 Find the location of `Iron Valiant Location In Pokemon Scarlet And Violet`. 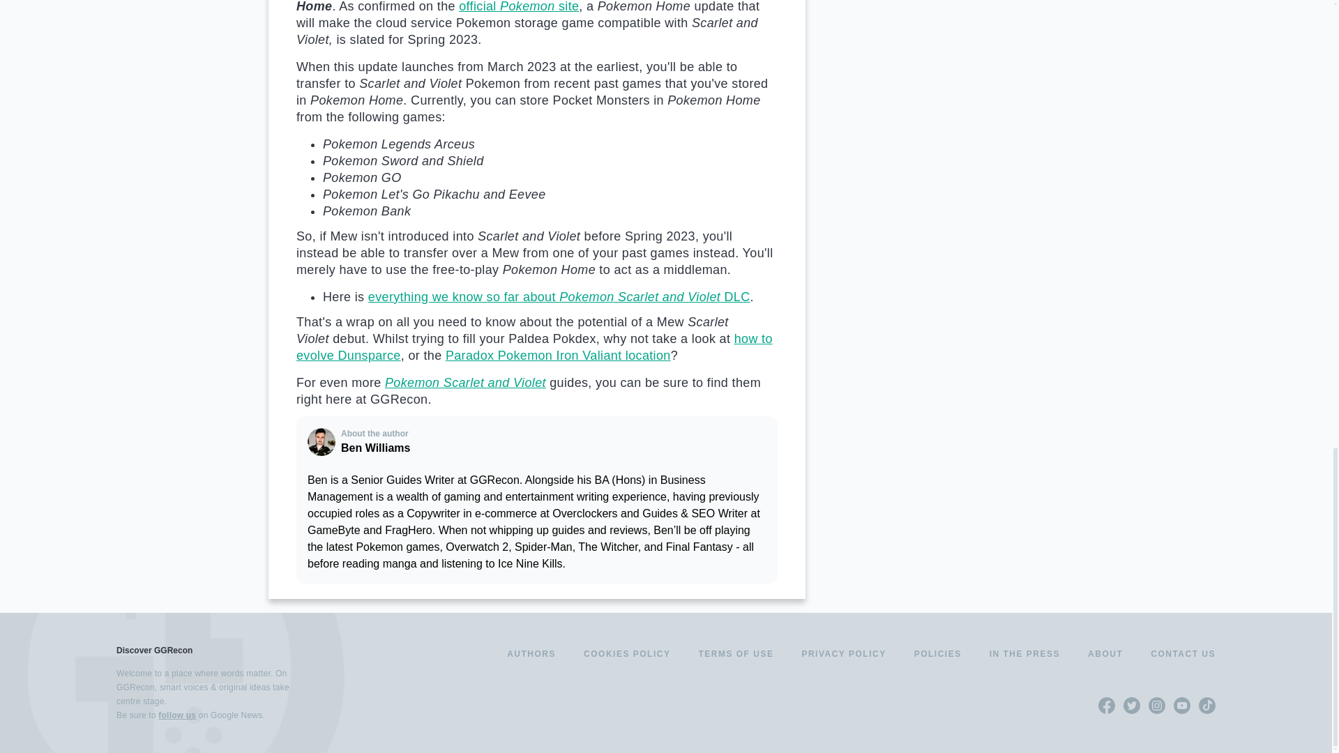

Iron Valiant Location In Pokemon Scarlet And Violet is located at coordinates (558, 356).